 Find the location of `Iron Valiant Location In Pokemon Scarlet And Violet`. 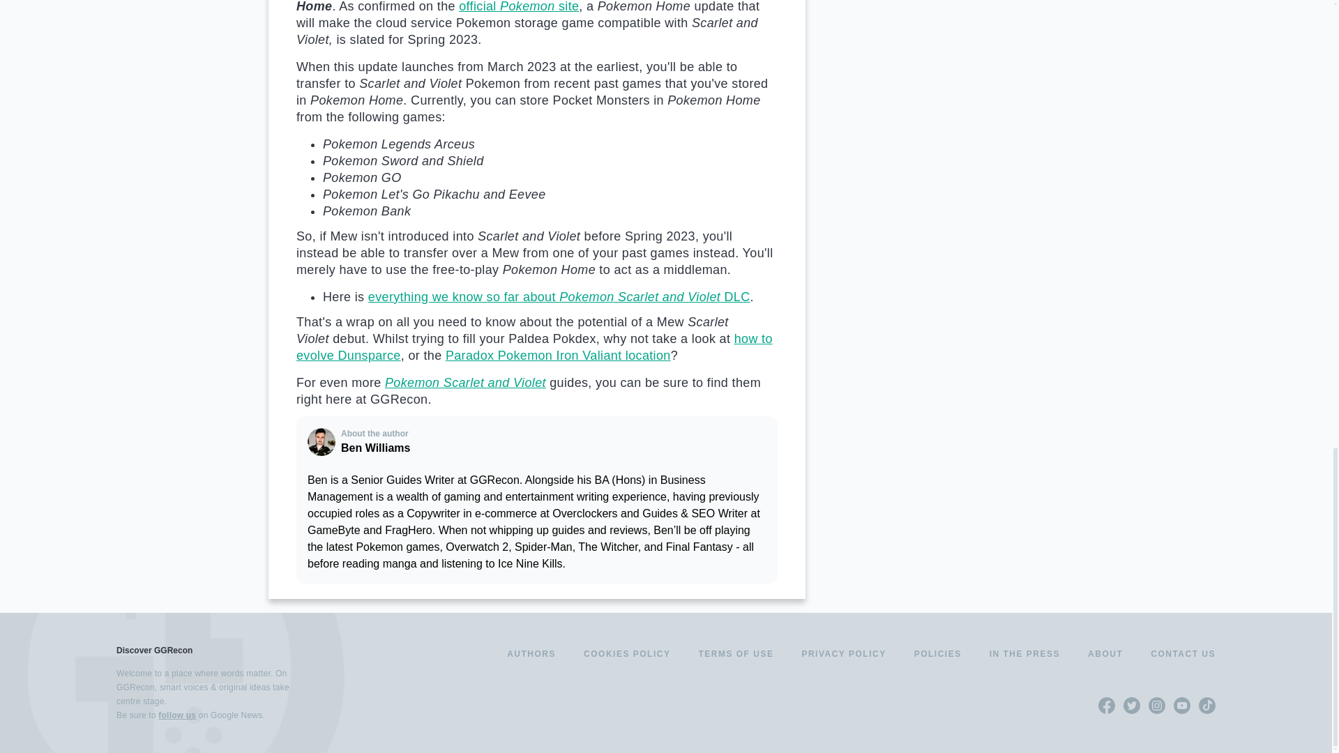

Iron Valiant Location In Pokemon Scarlet And Violet is located at coordinates (558, 356).